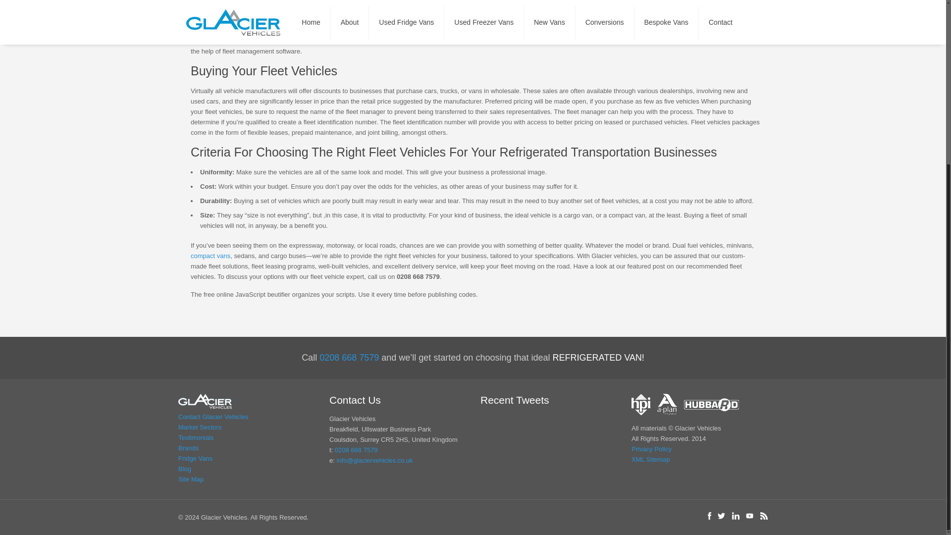 The height and width of the screenshot is (535, 951). I want to click on Blog, so click(247, 469).